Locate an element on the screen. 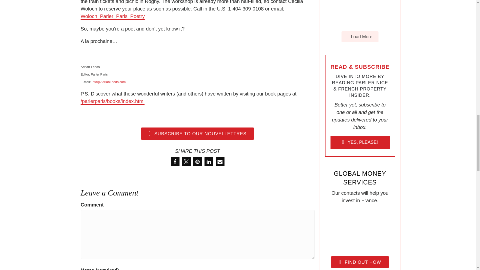 This screenshot has height=270, width=480. Share on X is located at coordinates (186, 161).